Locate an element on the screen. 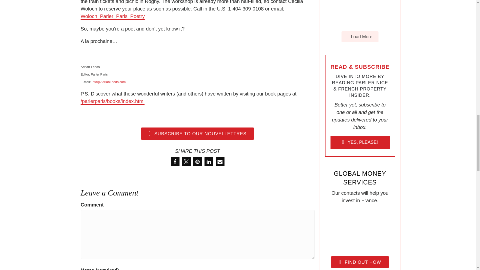 This screenshot has height=270, width=480. Share on X is located at coordinates (186, 161).